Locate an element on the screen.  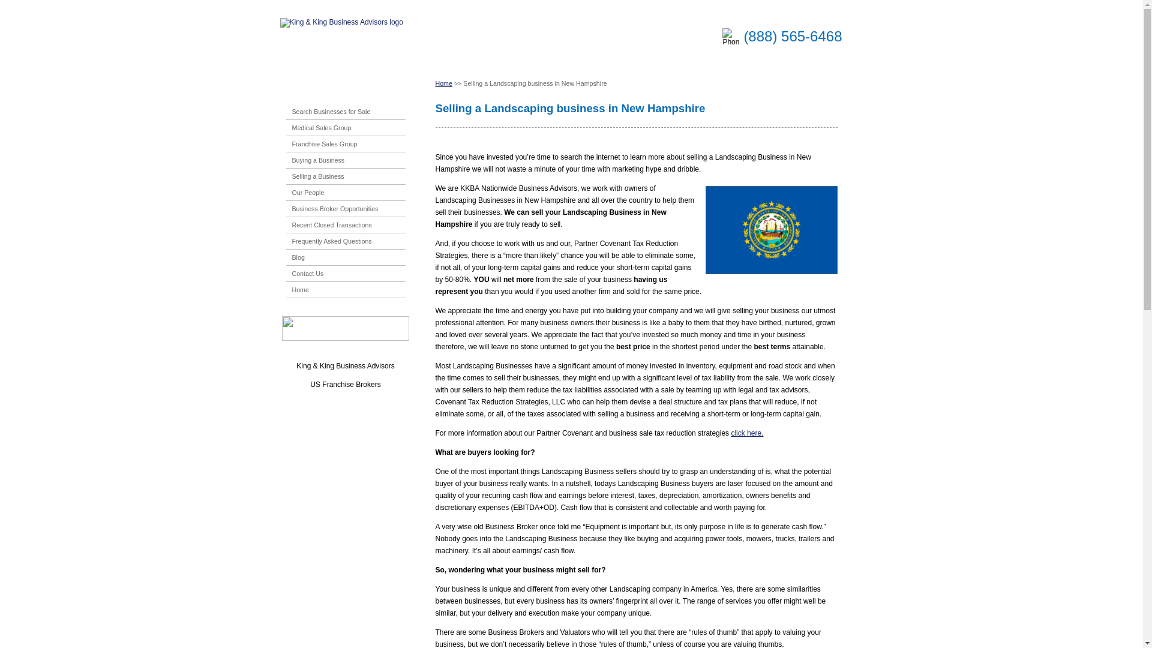
Search Businesses for Sale is located at coordinates (328, 112).